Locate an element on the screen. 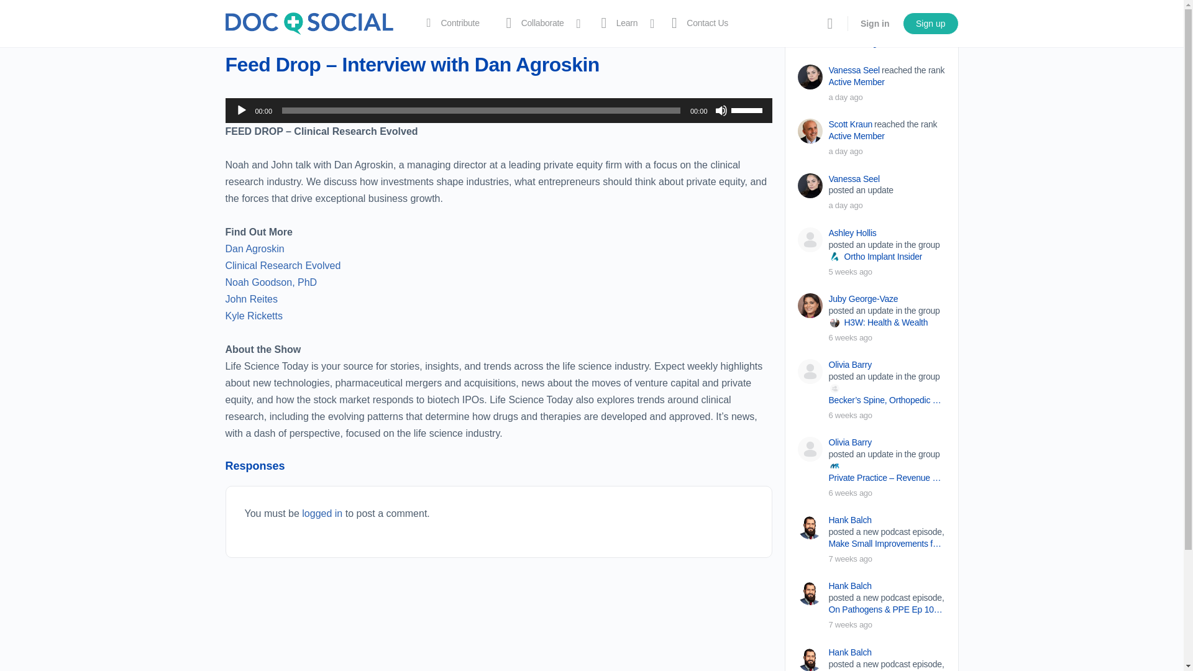 The image size is (1193, 671). Play is located at coordinates (241, 111).